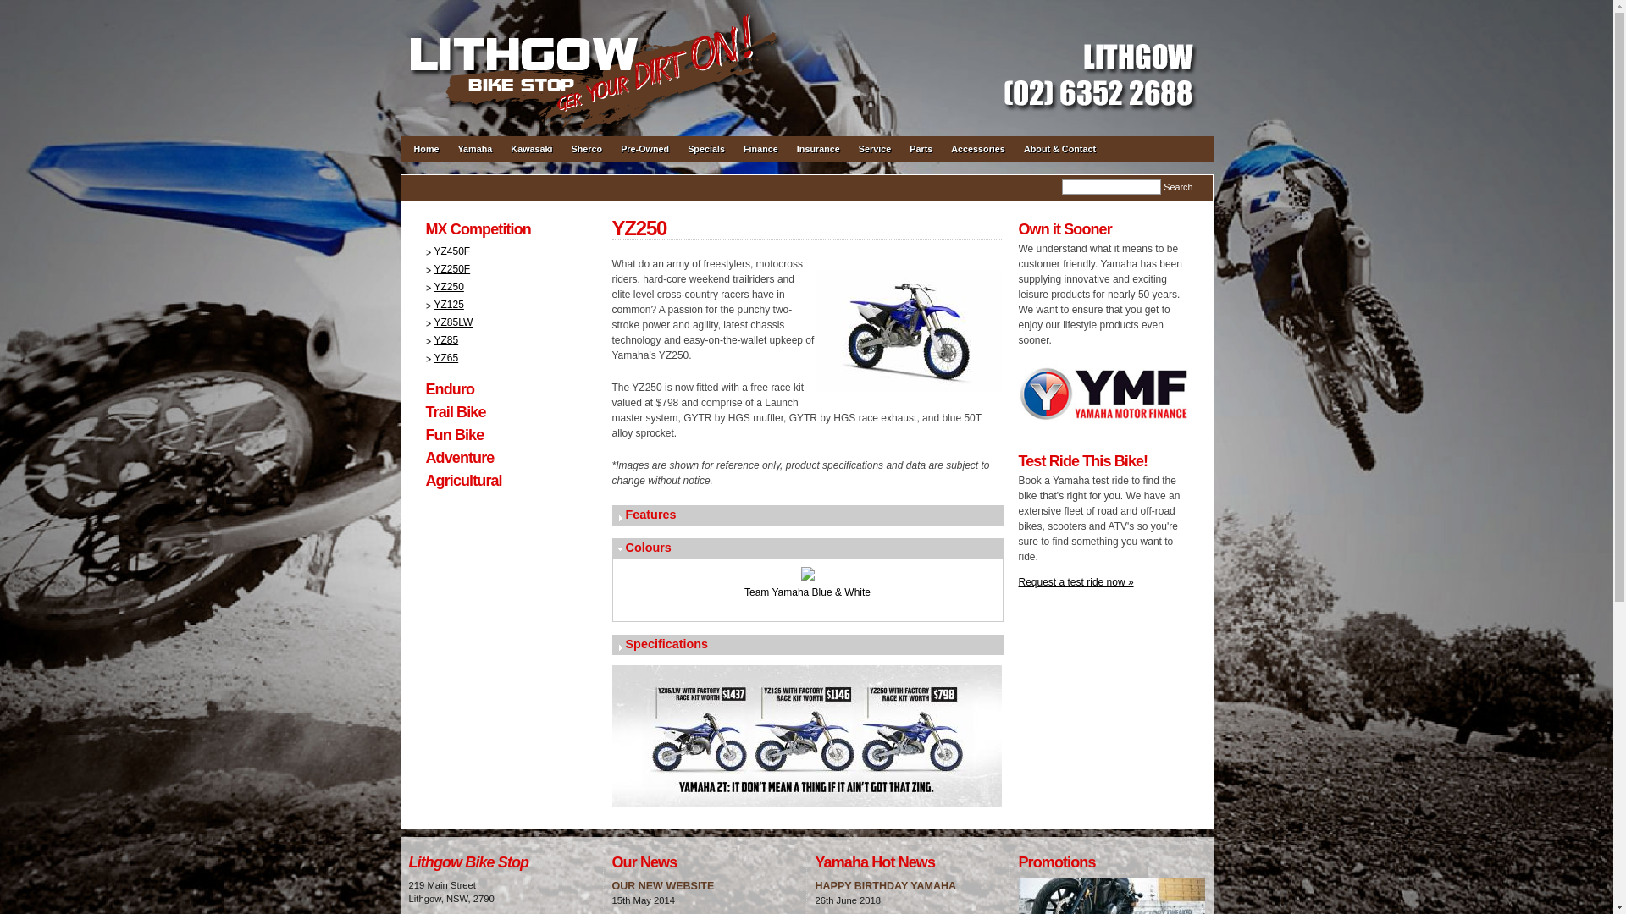  Describe the element at coordinates (760, 156) in the screenshot. I see `Finance` at that location.